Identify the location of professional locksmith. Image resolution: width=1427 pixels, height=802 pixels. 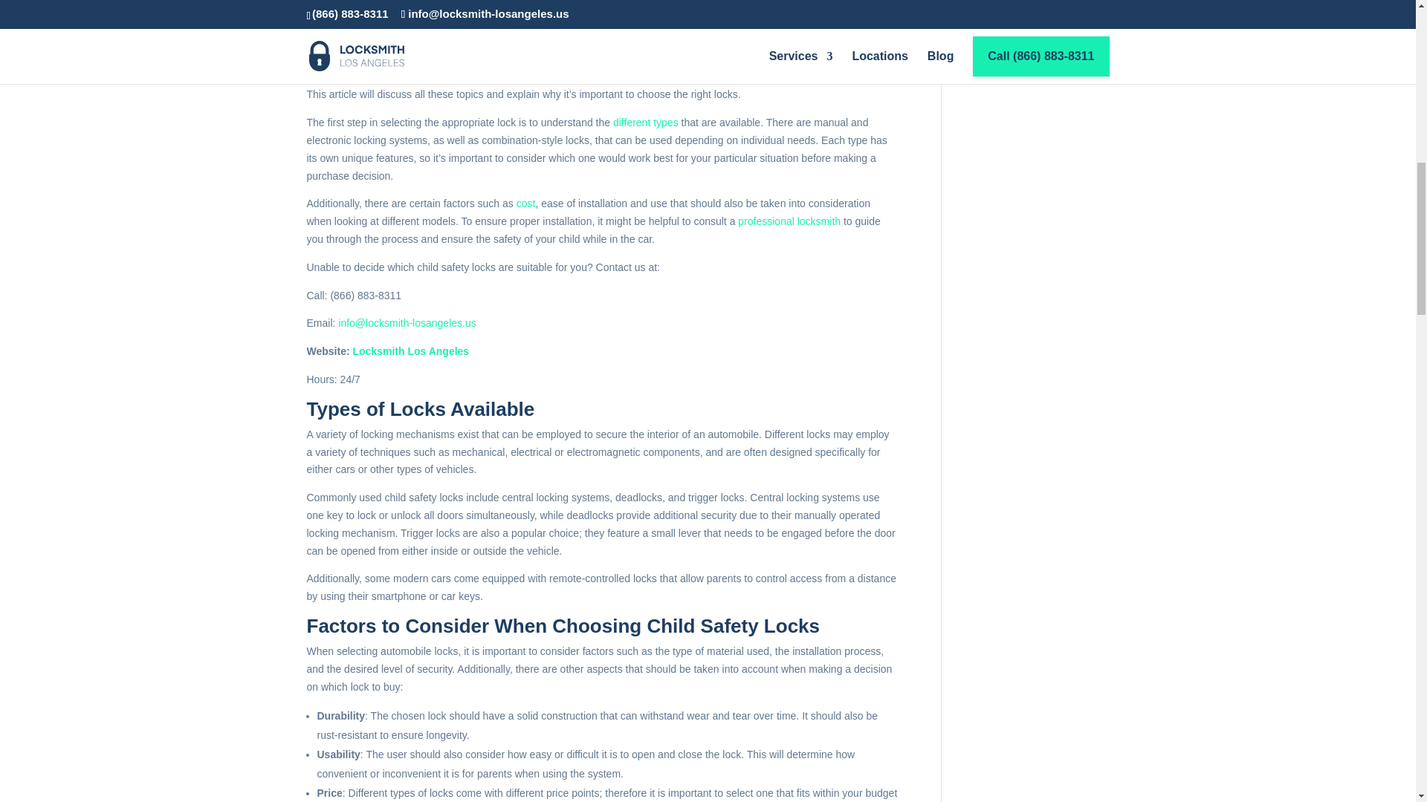
(789, 221).